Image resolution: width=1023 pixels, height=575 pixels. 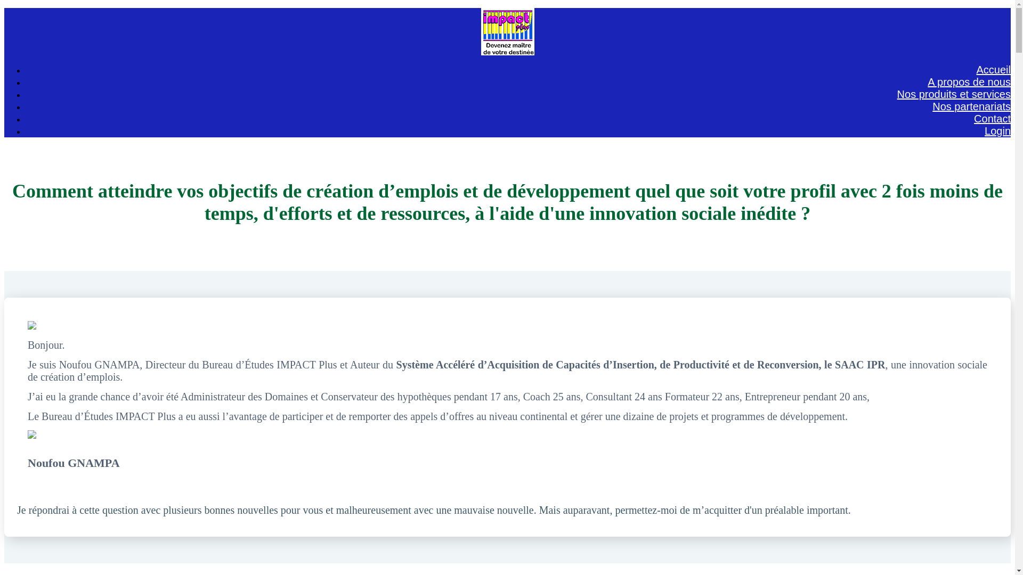 What do you see at coordinates (994, 70) in the screenshot?
I see `Accueil` at bounding box center [994, 70].